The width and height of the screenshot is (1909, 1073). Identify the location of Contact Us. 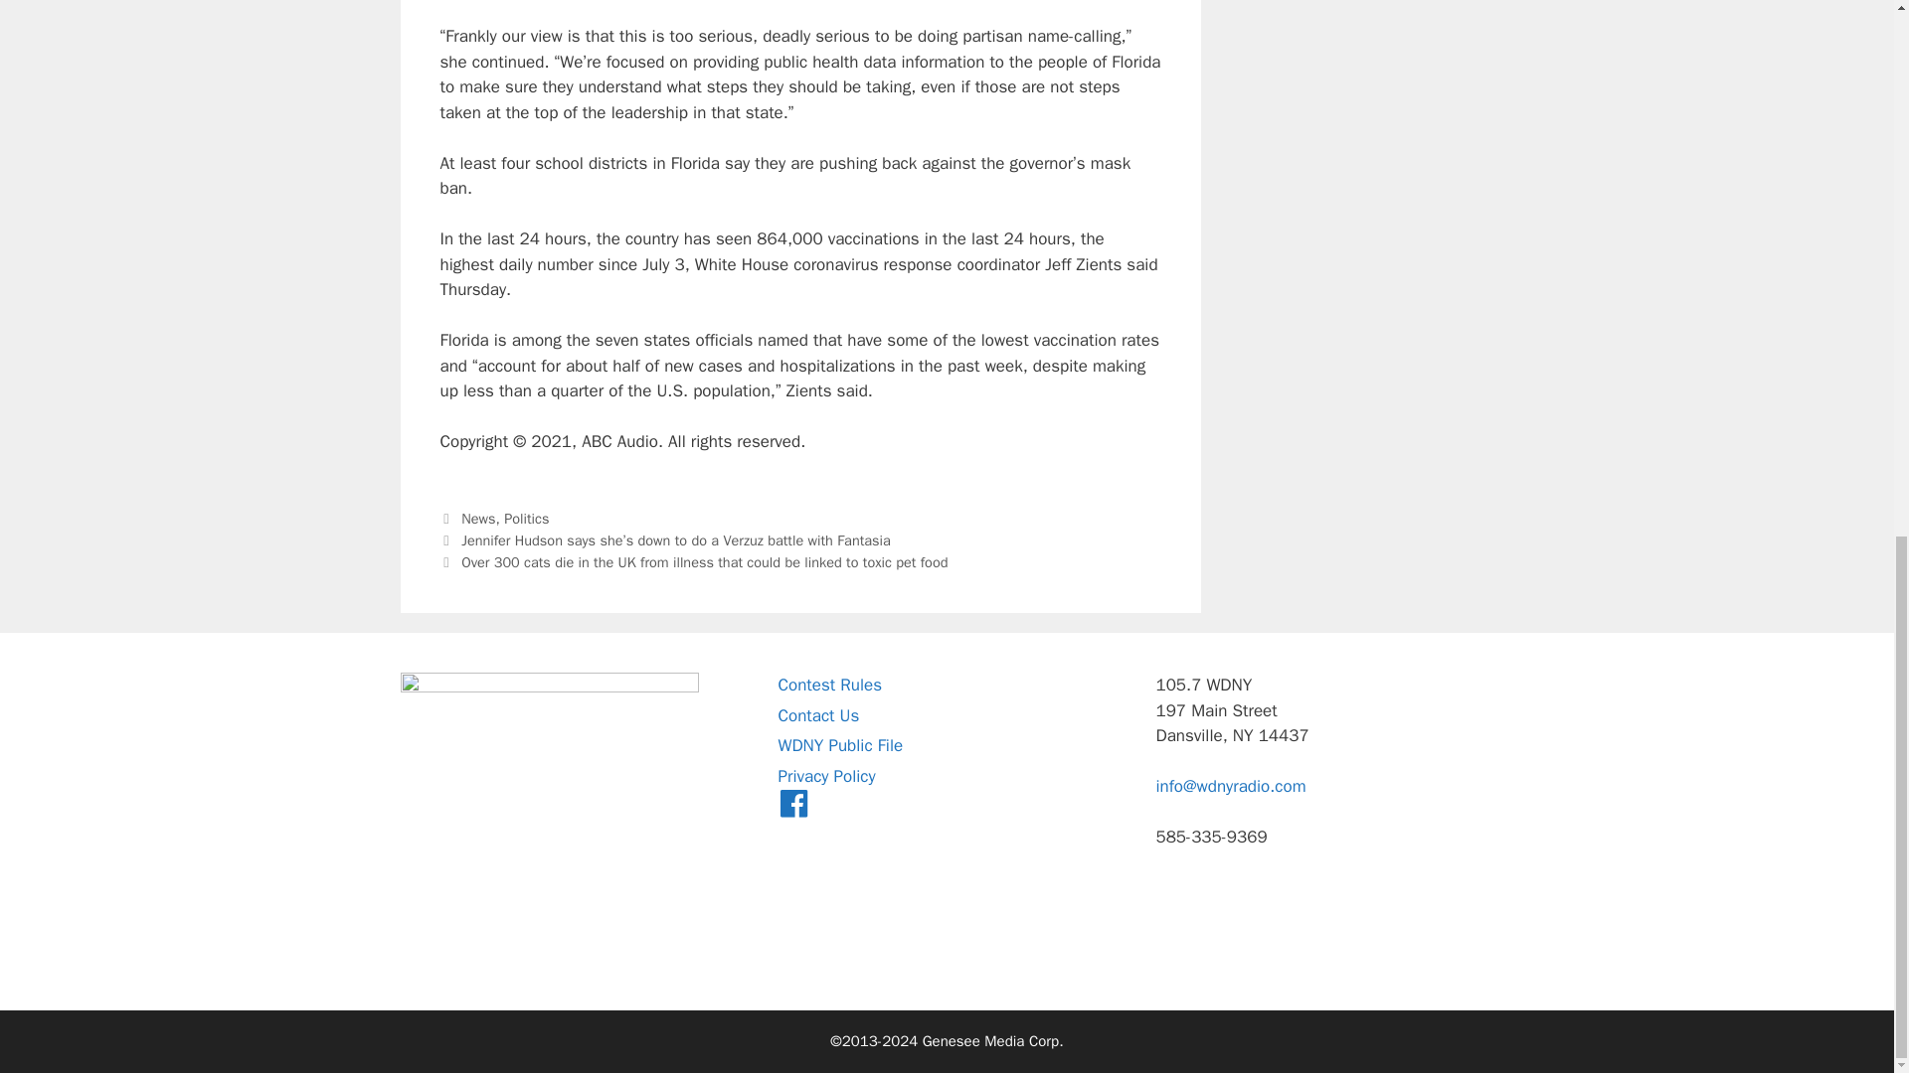
(817, 715).